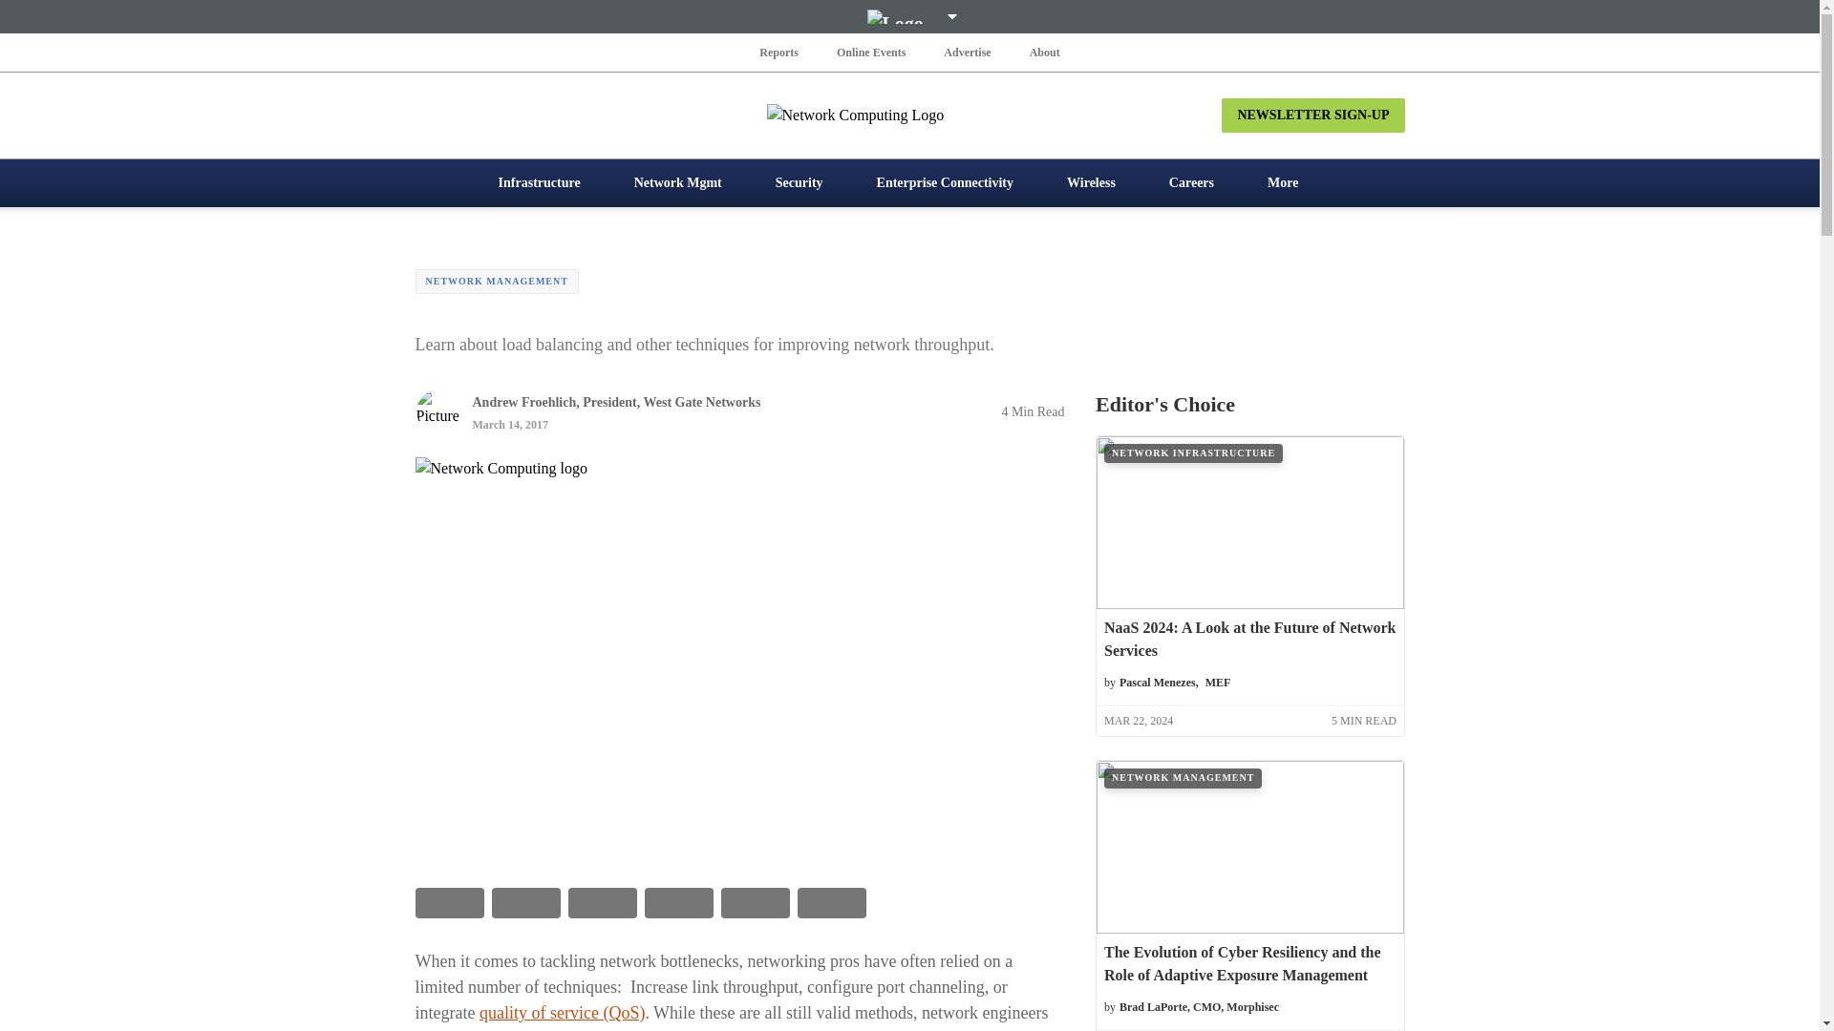 Image resolution: width=1834 pixels, height=1031 pixels. What do you see at coordinates (871, 52) in the screenshot?
I see `Online Events` at bounding box center [871, 52].